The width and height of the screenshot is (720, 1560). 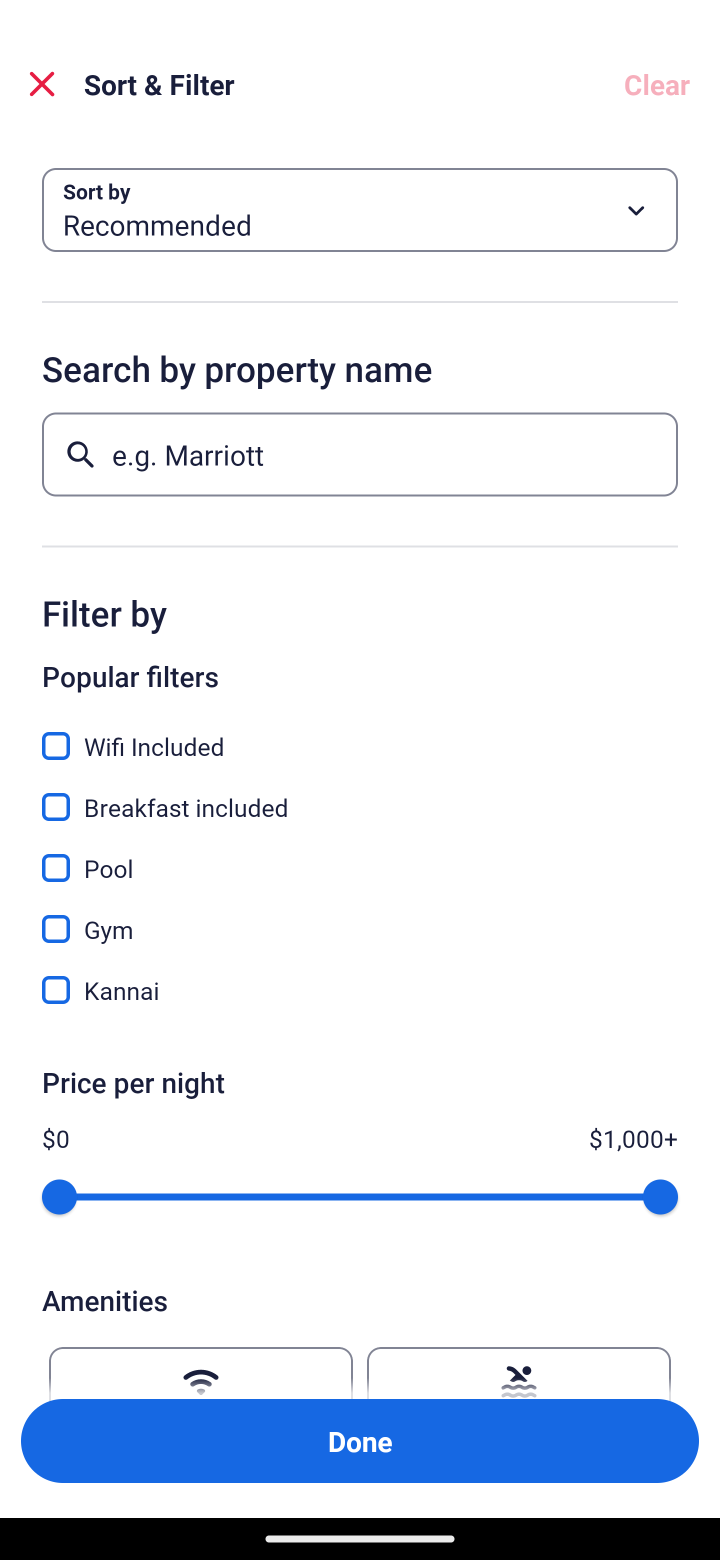 What do you see at coordinates (360, 857) in the screenshot?
I see `Pool, Pool` at bounding box center [360, 857].